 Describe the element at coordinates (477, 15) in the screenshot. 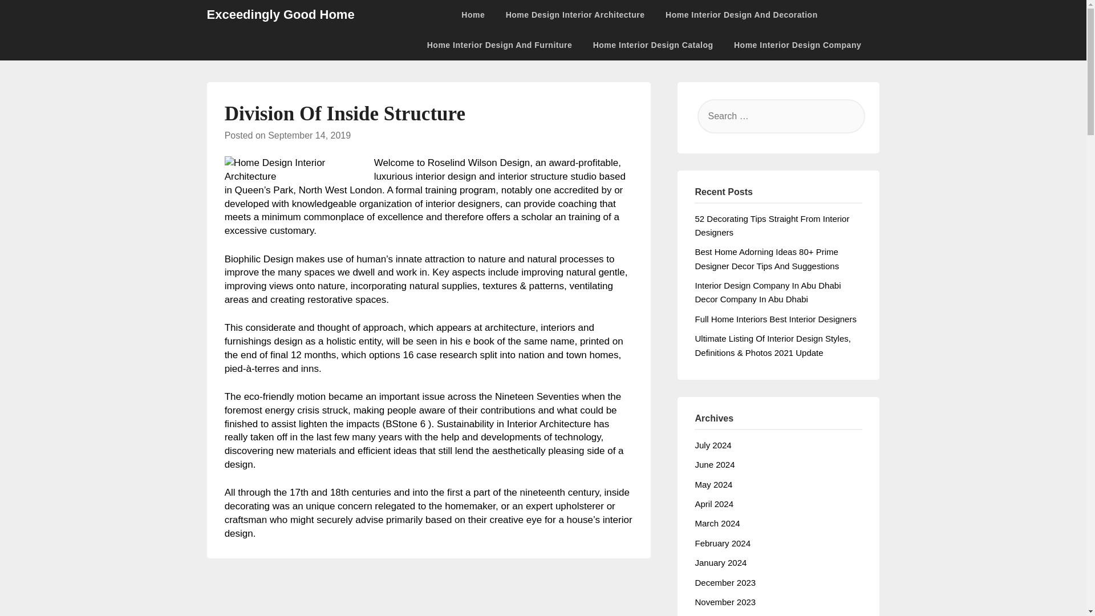

I see `Home` at that location.